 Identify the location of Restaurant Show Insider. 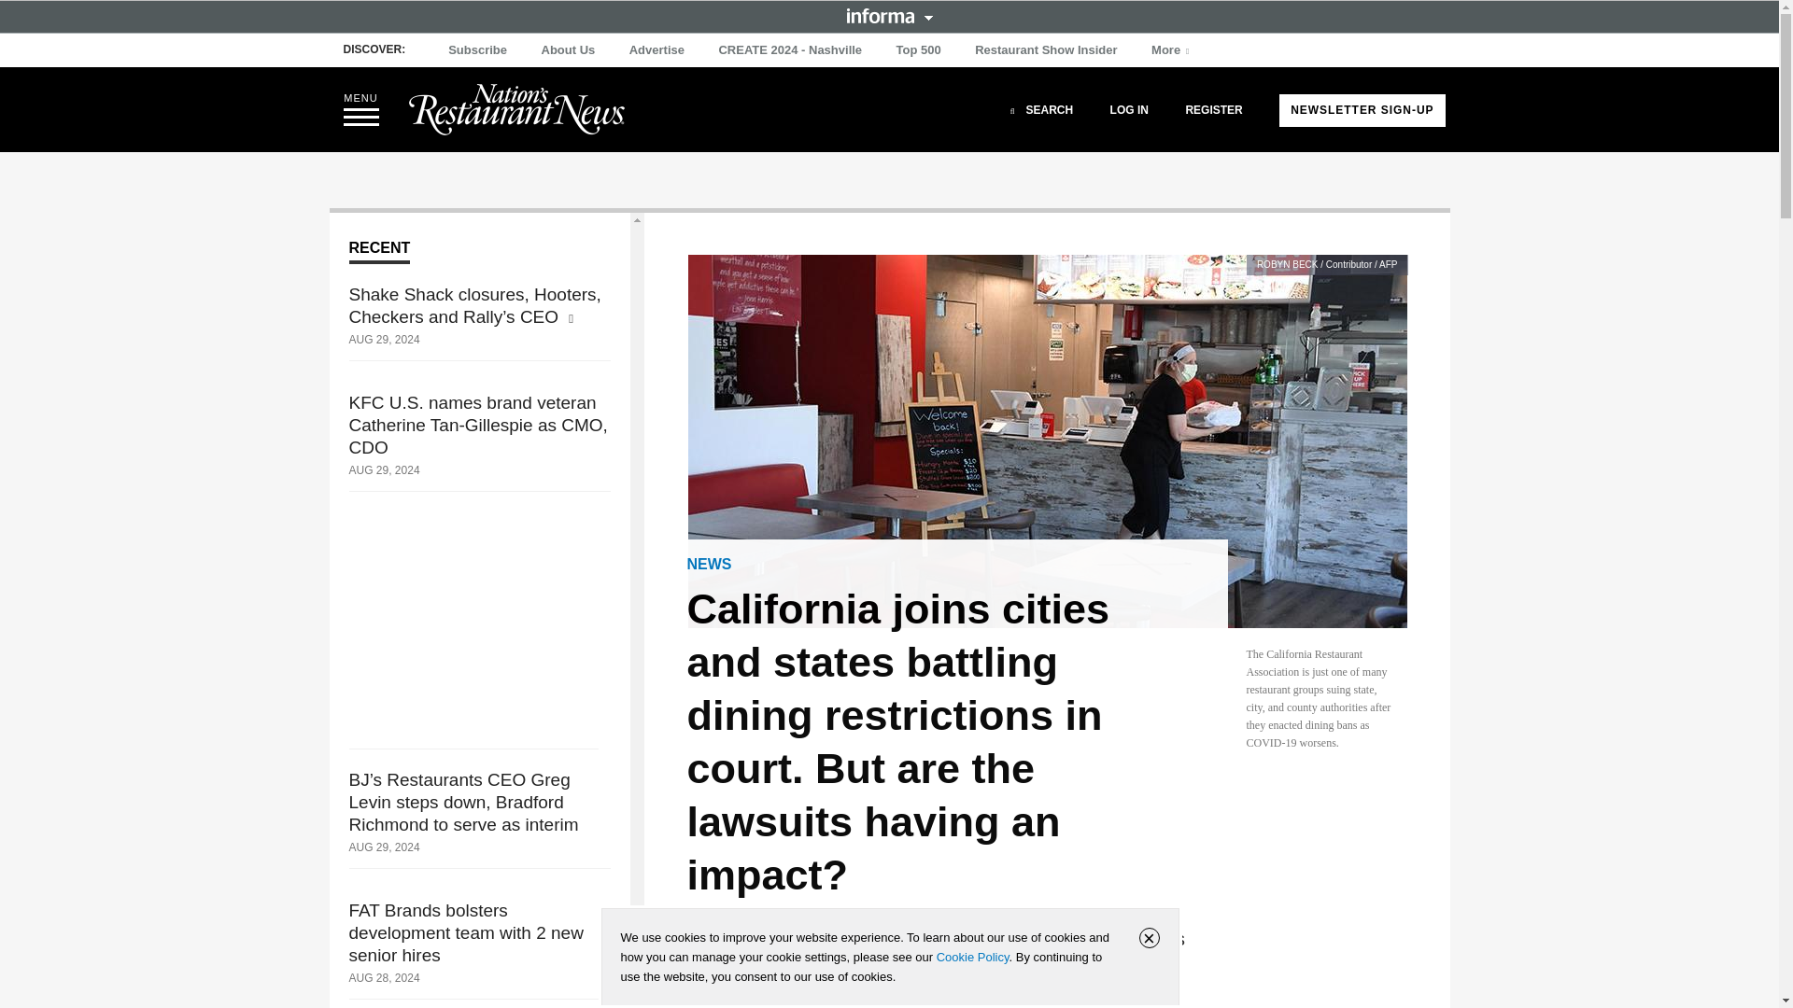
(1046, 50).